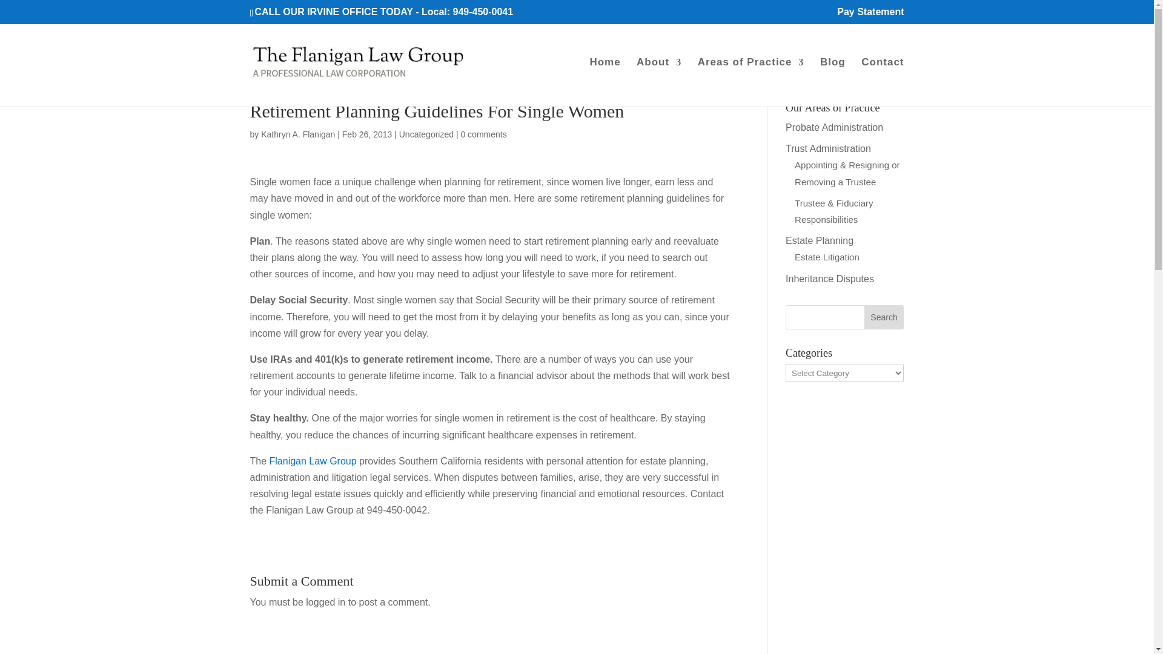  I want to click on Estate Planning, so click(820, 240).